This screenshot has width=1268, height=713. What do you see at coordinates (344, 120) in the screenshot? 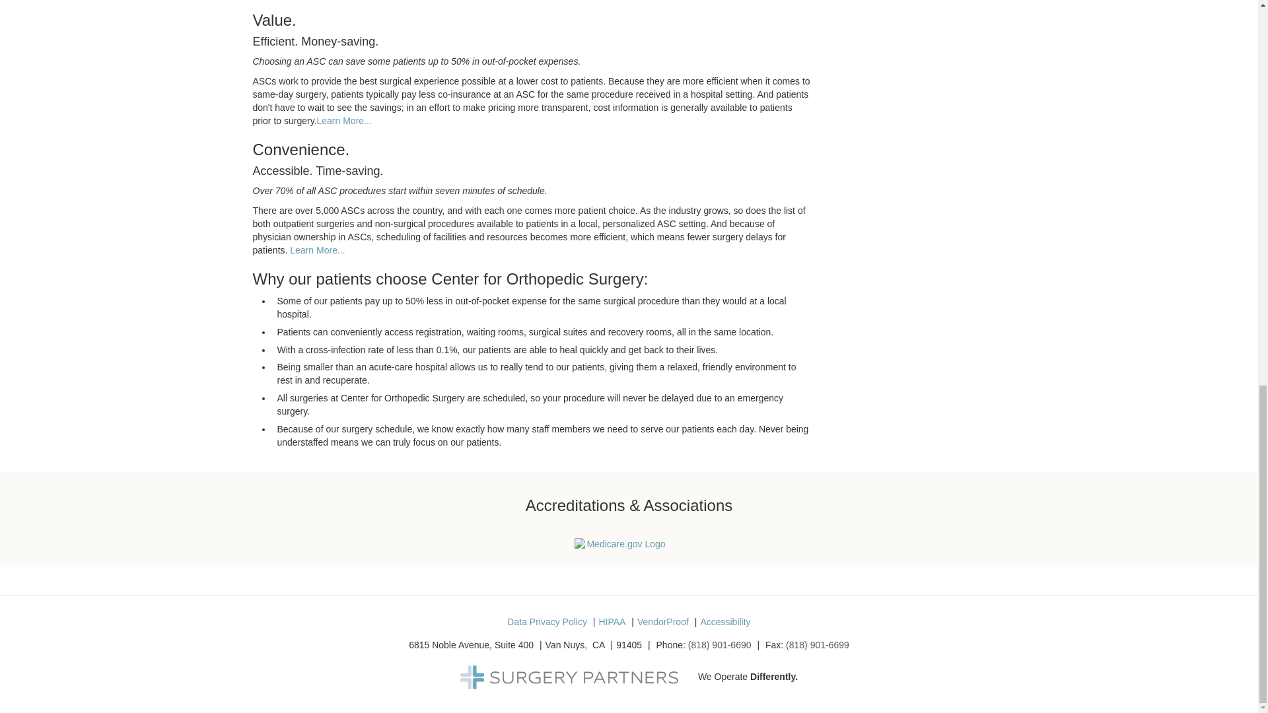
I see `Learn More...` at bounding box center [344, 120].